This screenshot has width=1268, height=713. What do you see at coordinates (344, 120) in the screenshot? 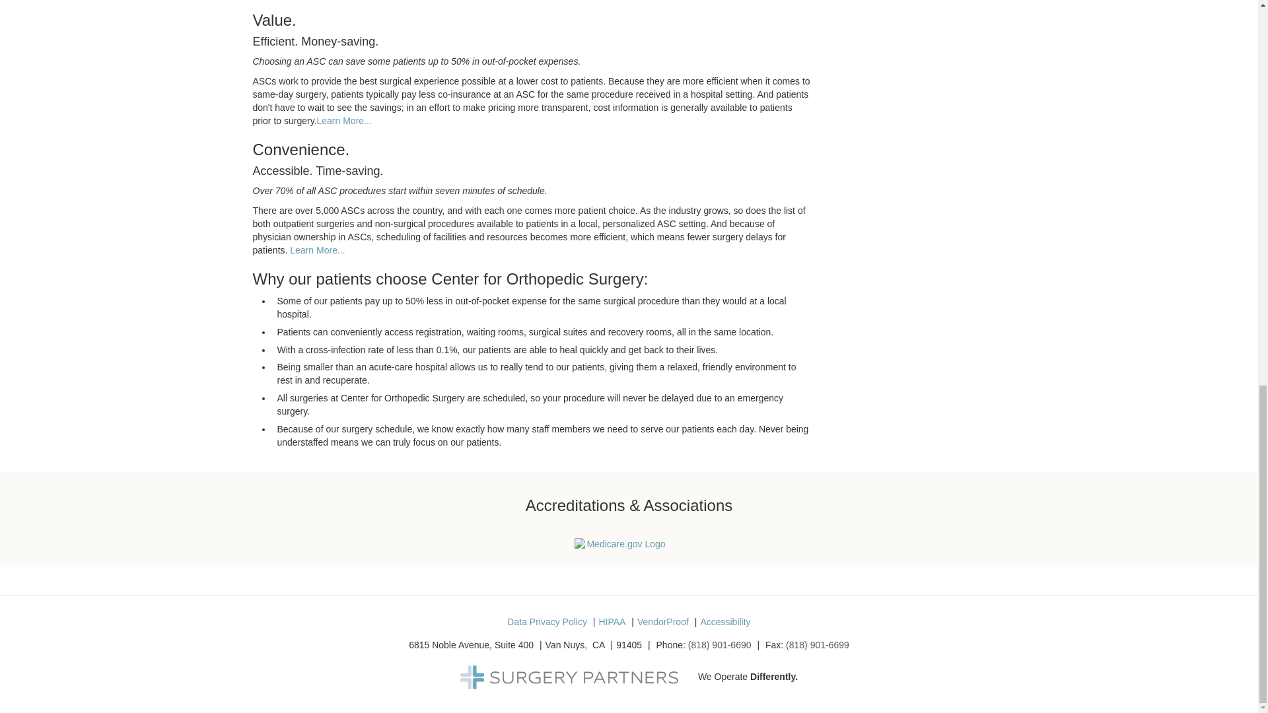
I see `Learn More...` at bounding box center [344, 120].